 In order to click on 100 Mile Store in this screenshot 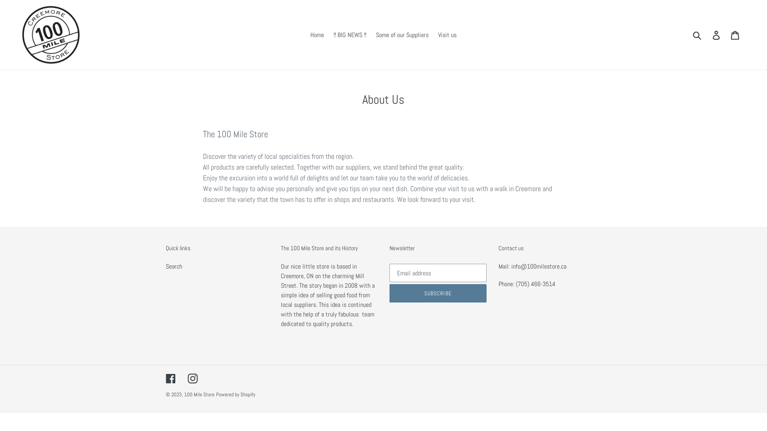, I will do `click(199, 394)`.